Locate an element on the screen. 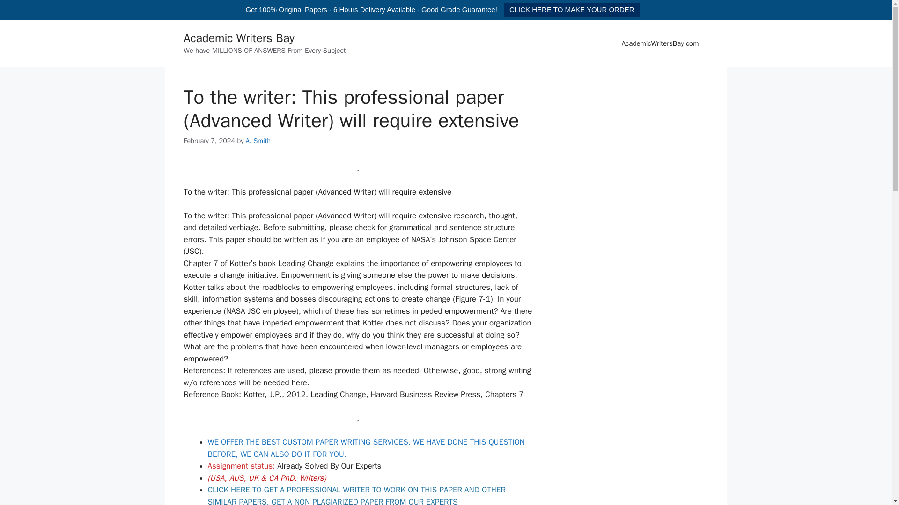 The image size is (899, 505). Academic Writers Bay is located at coordinates (238, 38).